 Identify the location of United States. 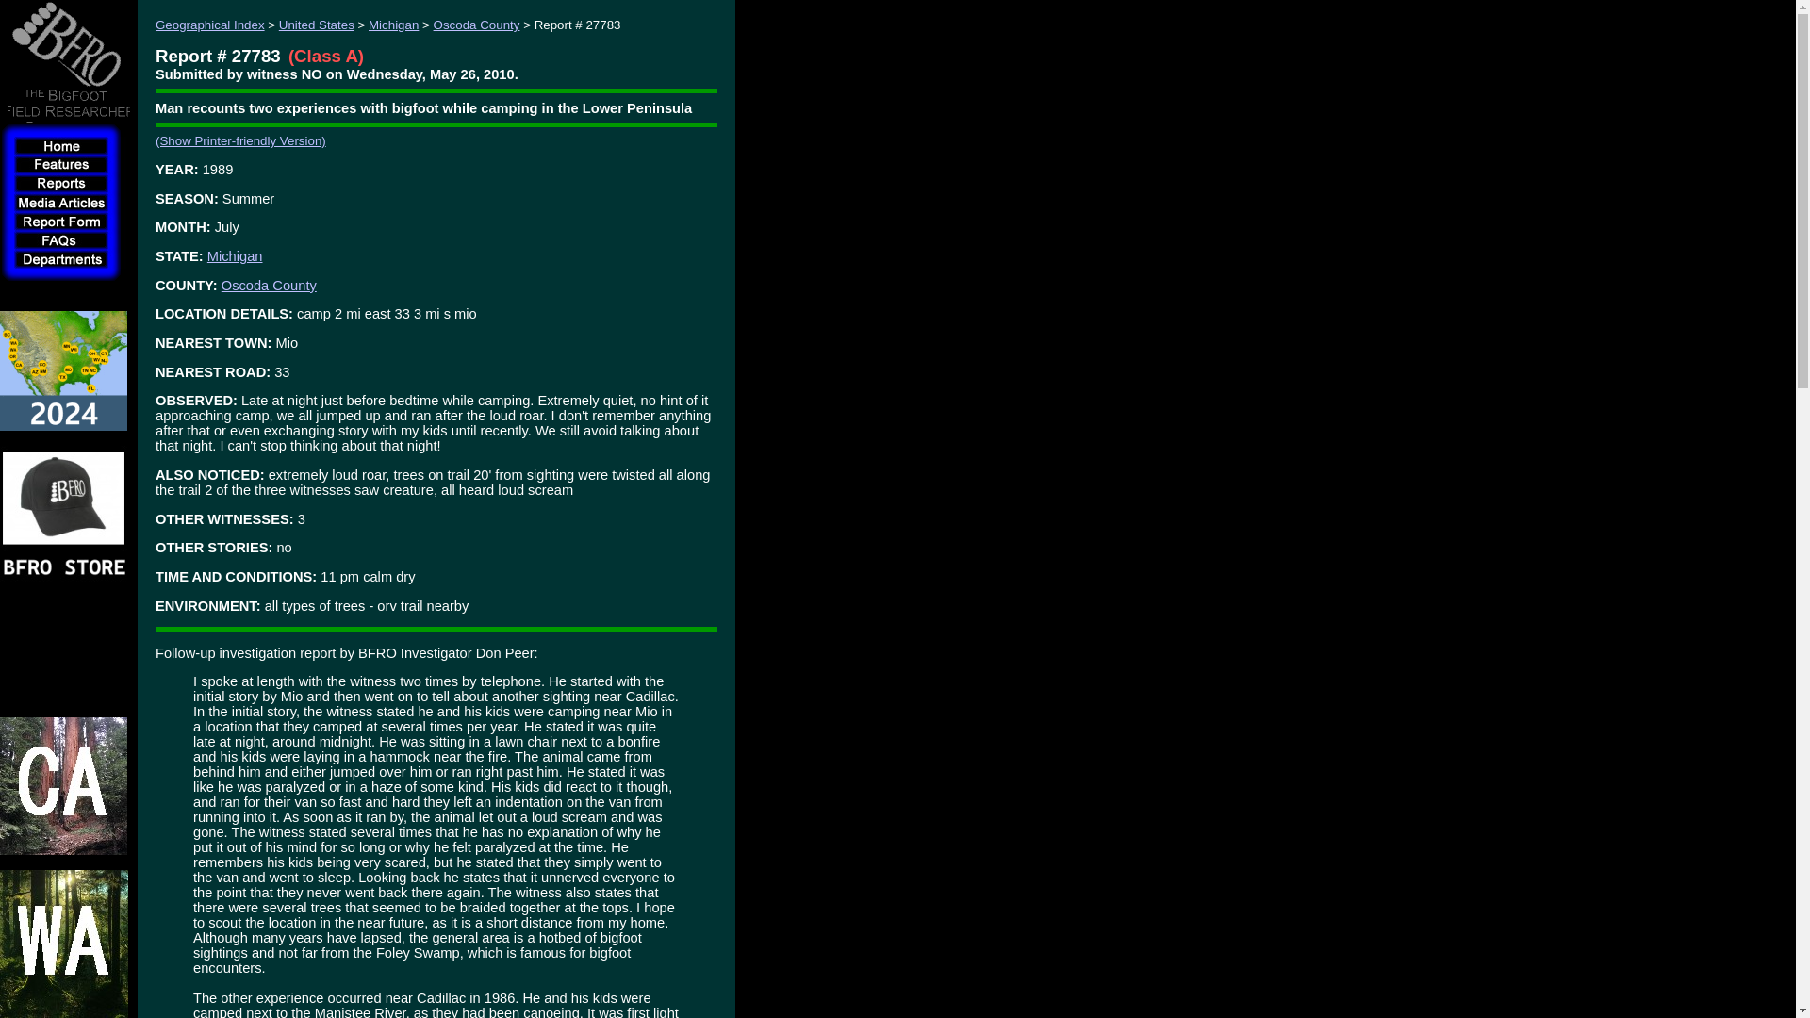
(317, 25).